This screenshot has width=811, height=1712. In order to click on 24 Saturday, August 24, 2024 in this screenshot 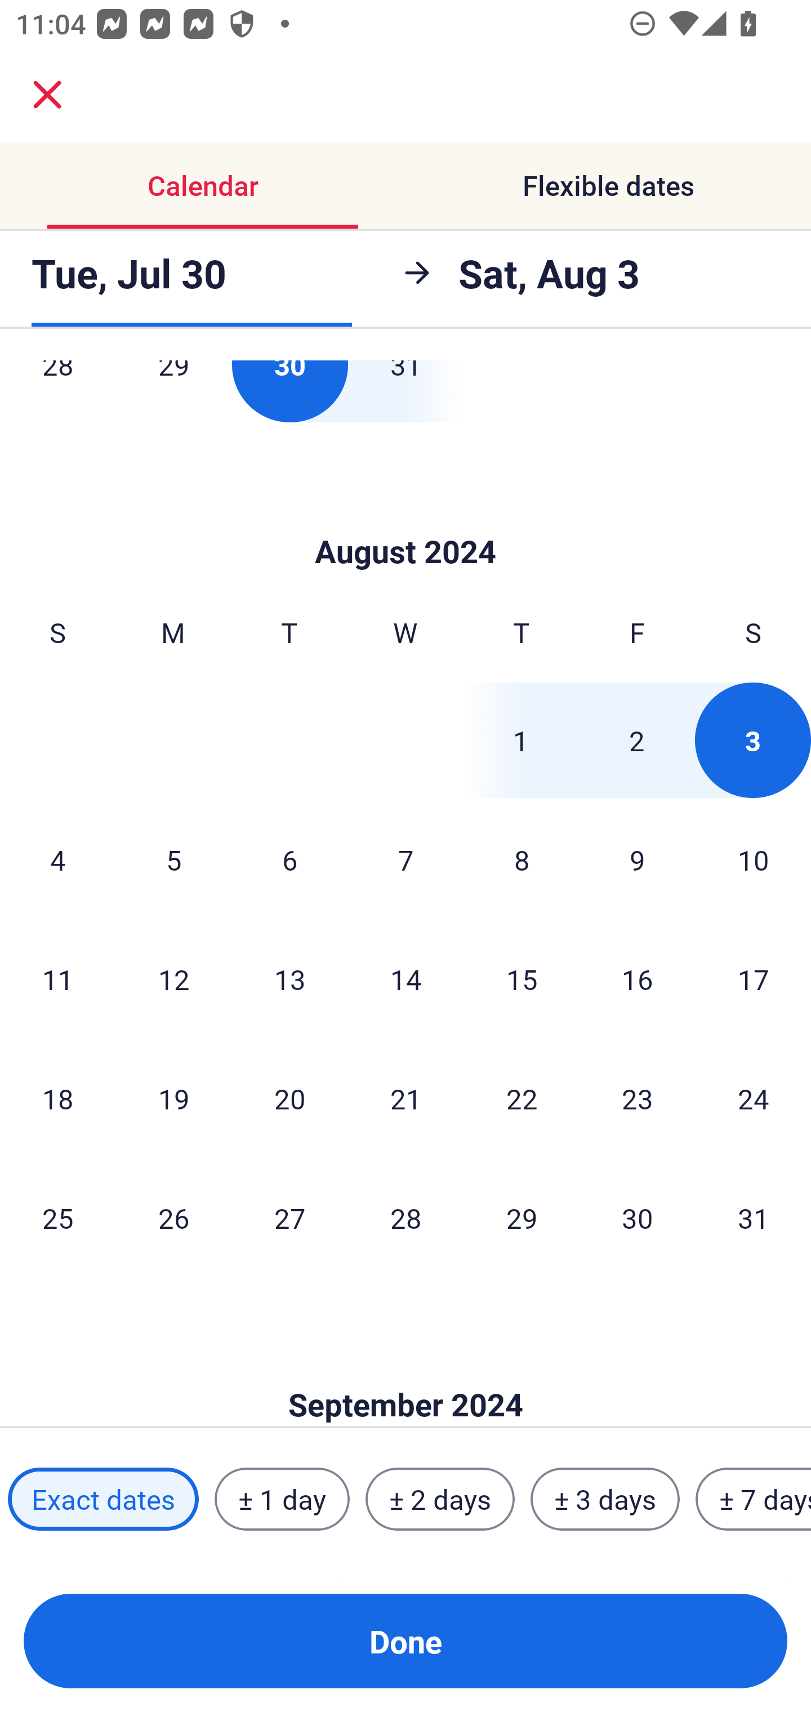, I will do `click(754, 1098)`.